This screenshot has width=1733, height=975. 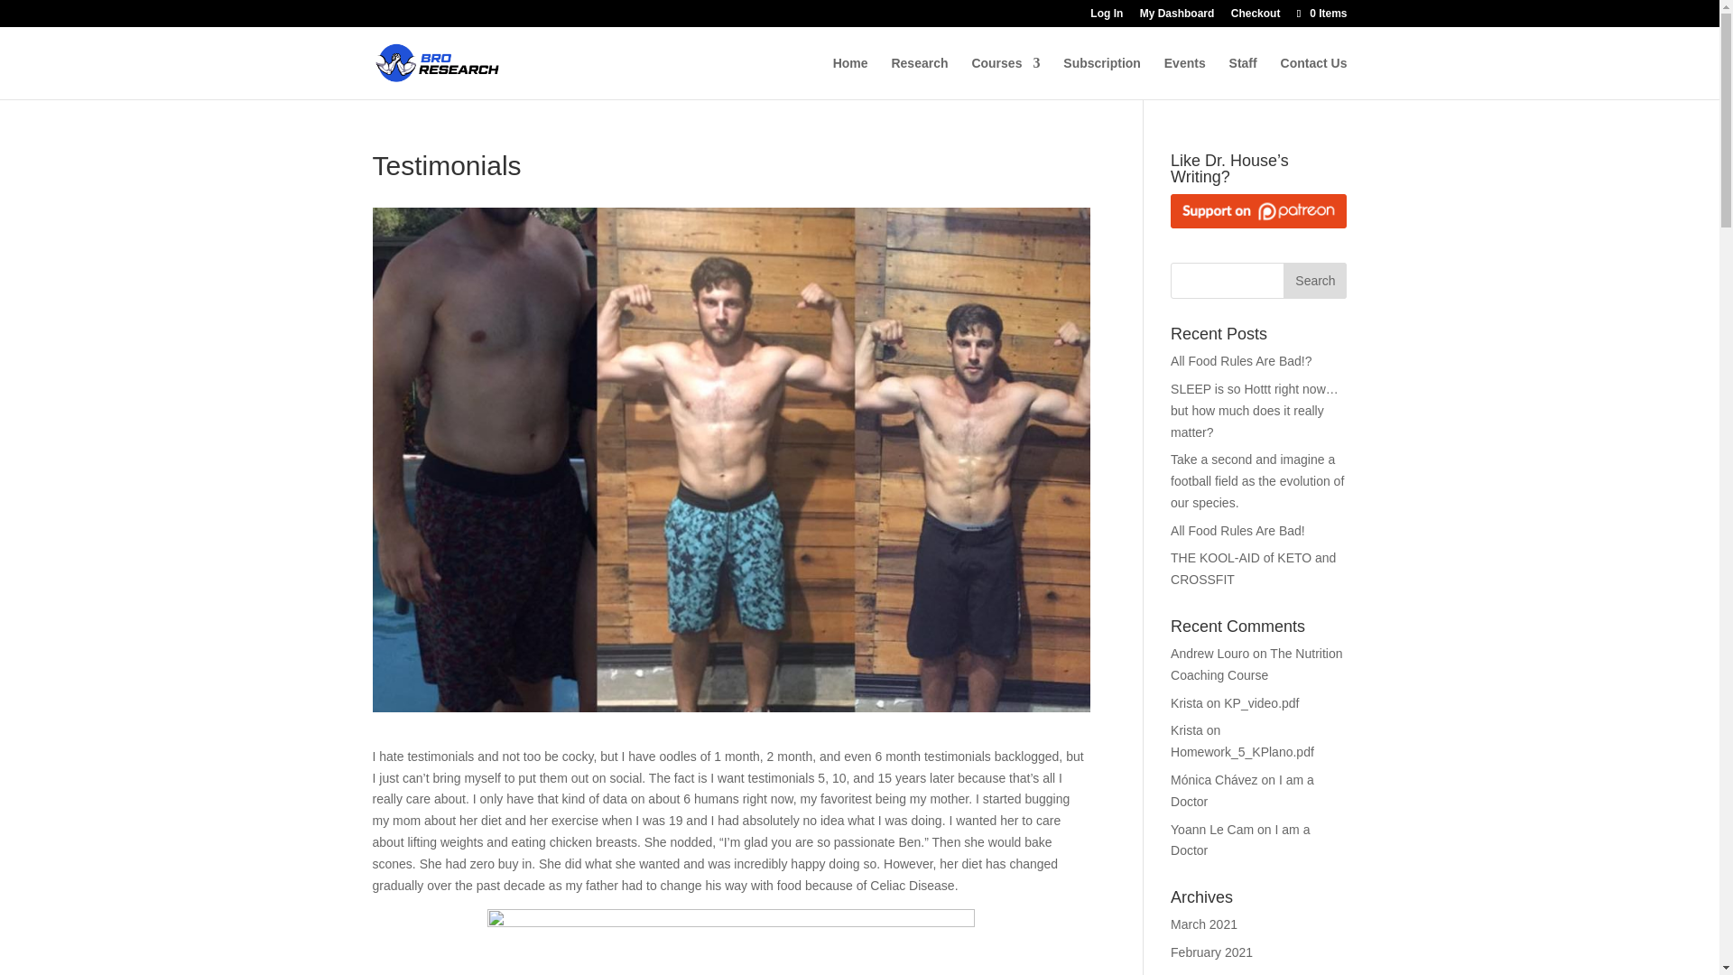 I want to click on My Dashboard, so click(x=1177, y=17).